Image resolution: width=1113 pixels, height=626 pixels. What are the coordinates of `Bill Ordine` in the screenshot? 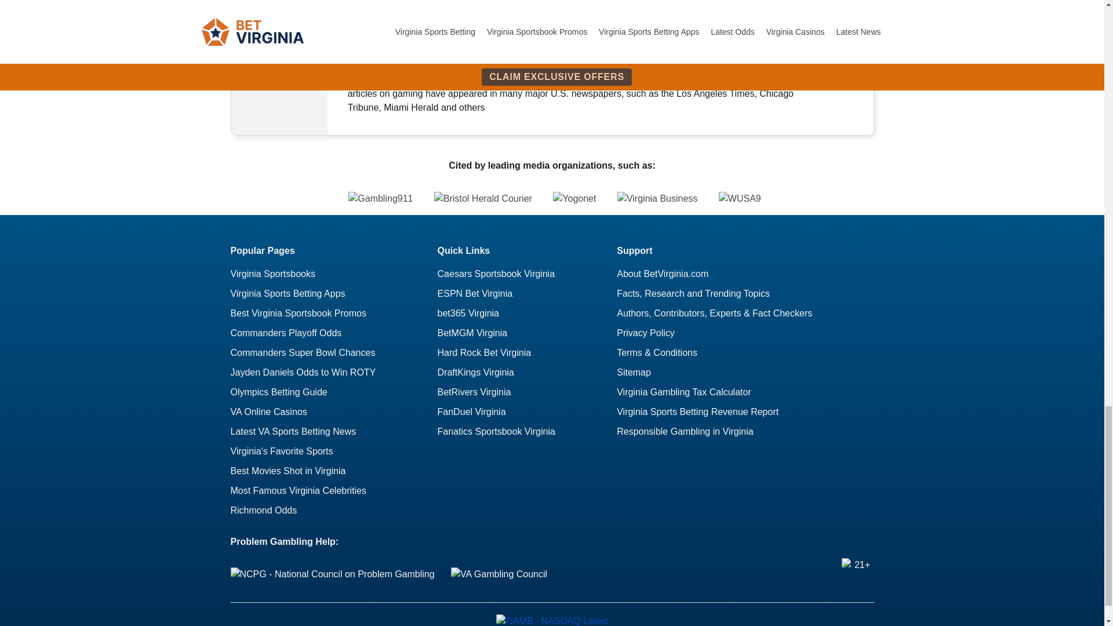 It's located at (279, 54).